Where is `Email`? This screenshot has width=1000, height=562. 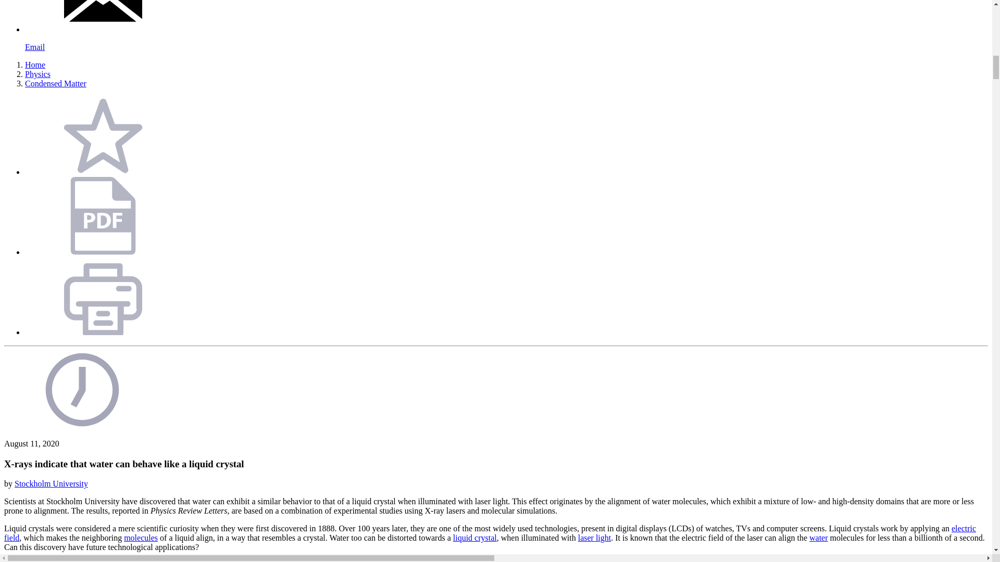 Email is located at coordinates (506, 39).